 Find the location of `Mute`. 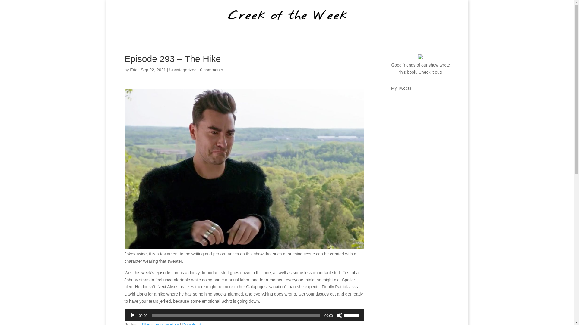

Mute is located at coordinates (340, 315).